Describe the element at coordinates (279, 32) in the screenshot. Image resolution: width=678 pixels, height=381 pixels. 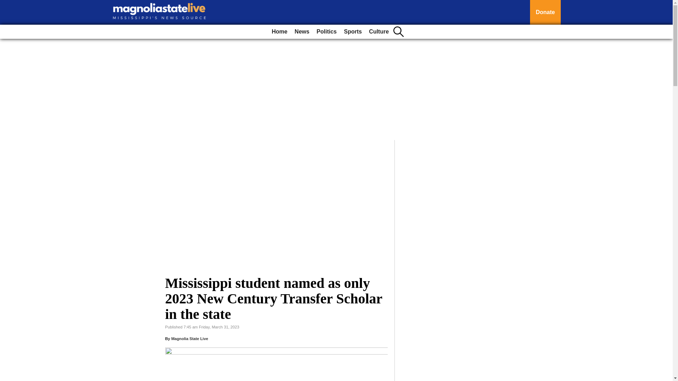
I see `Home` at that location.